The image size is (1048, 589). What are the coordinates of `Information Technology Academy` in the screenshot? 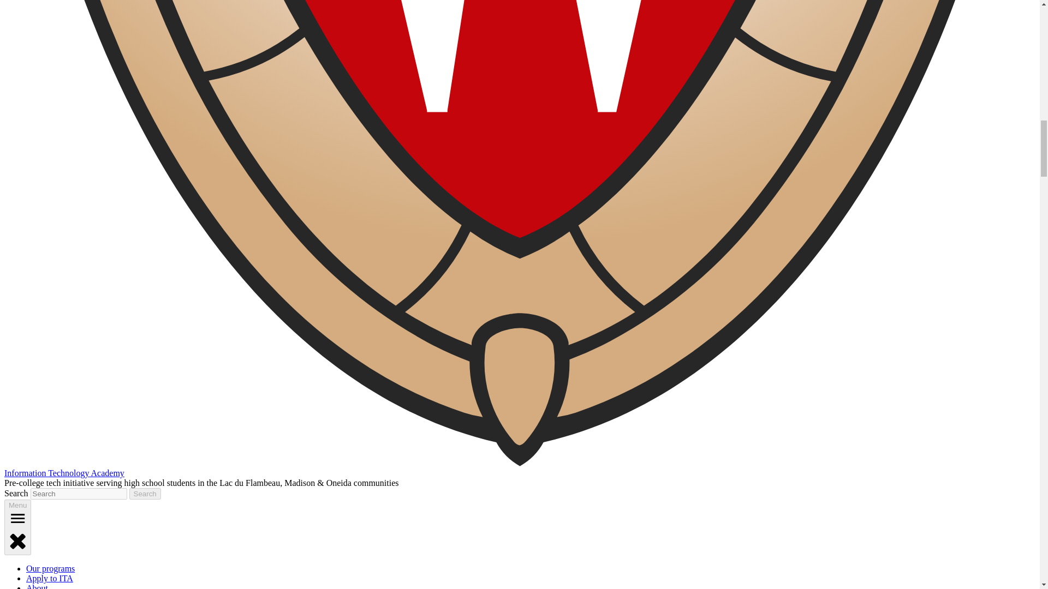 It's located at (64, 472).